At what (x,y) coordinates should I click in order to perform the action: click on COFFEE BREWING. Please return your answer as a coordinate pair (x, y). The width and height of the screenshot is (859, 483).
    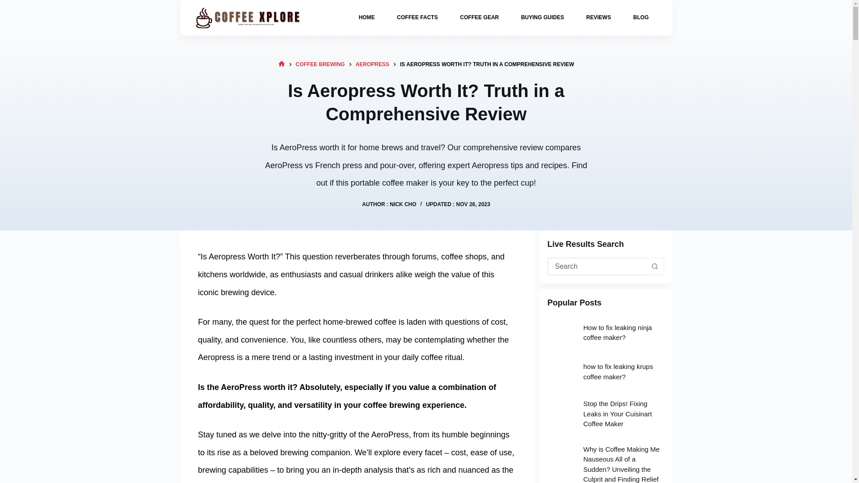
    Looking at the image, I should click on (320, 64).